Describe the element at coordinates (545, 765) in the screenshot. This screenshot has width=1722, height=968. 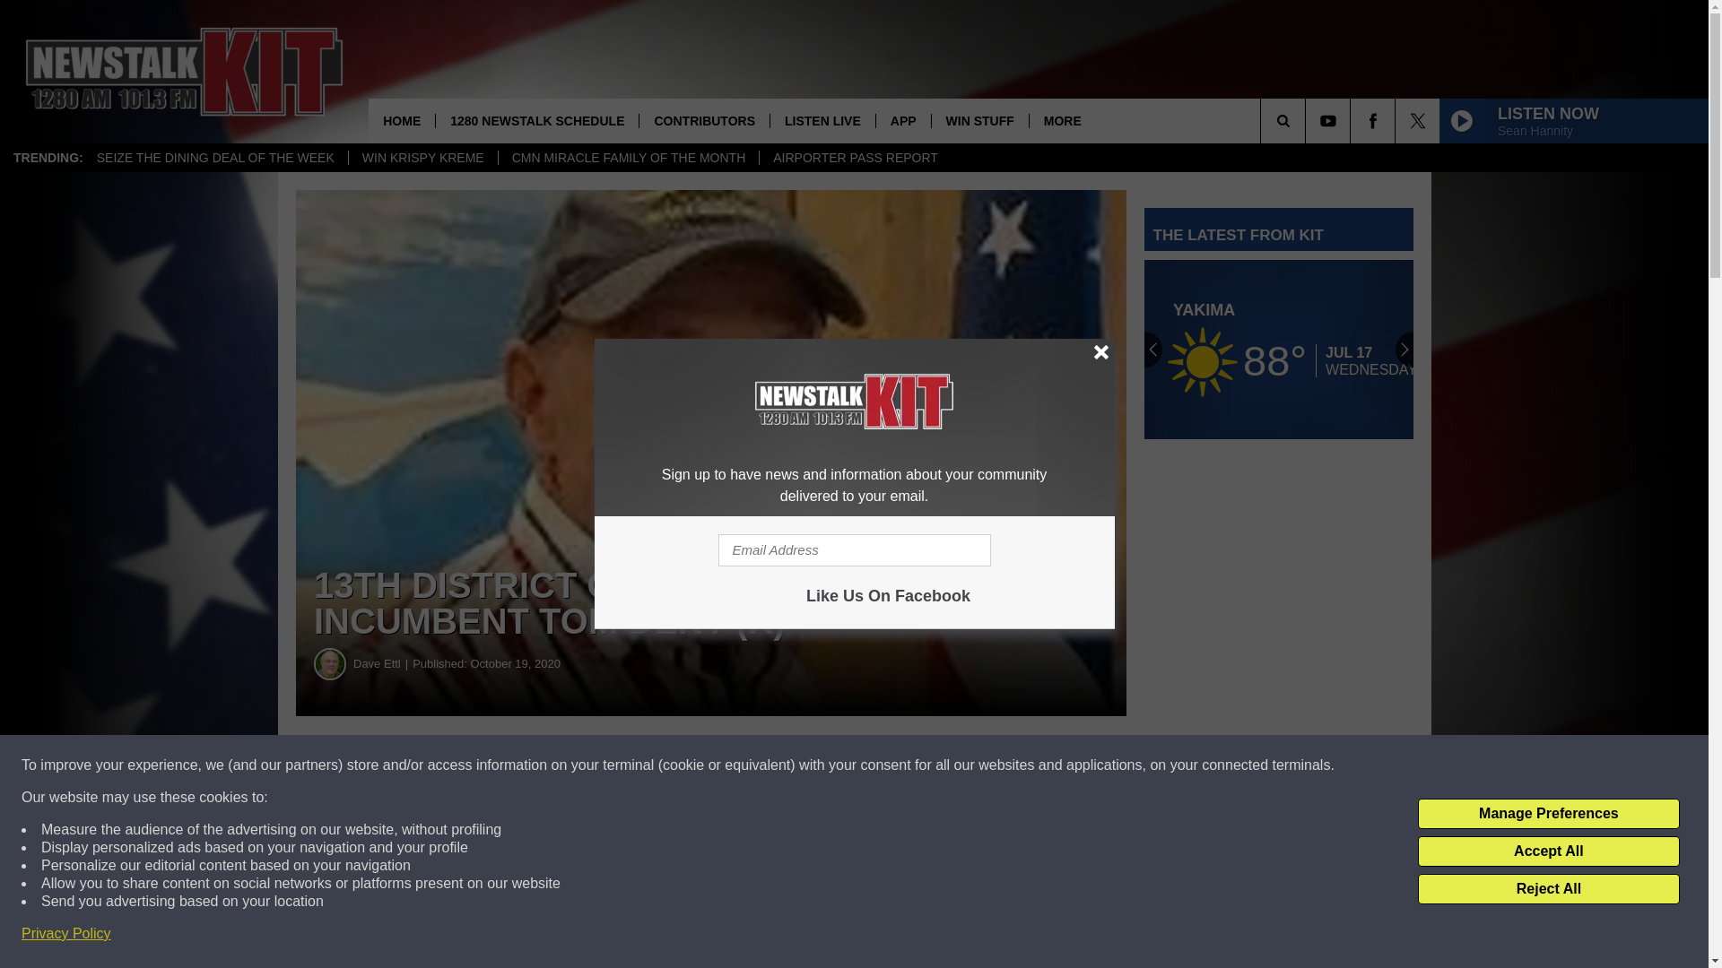
I see `Share on Facebook` at that location.